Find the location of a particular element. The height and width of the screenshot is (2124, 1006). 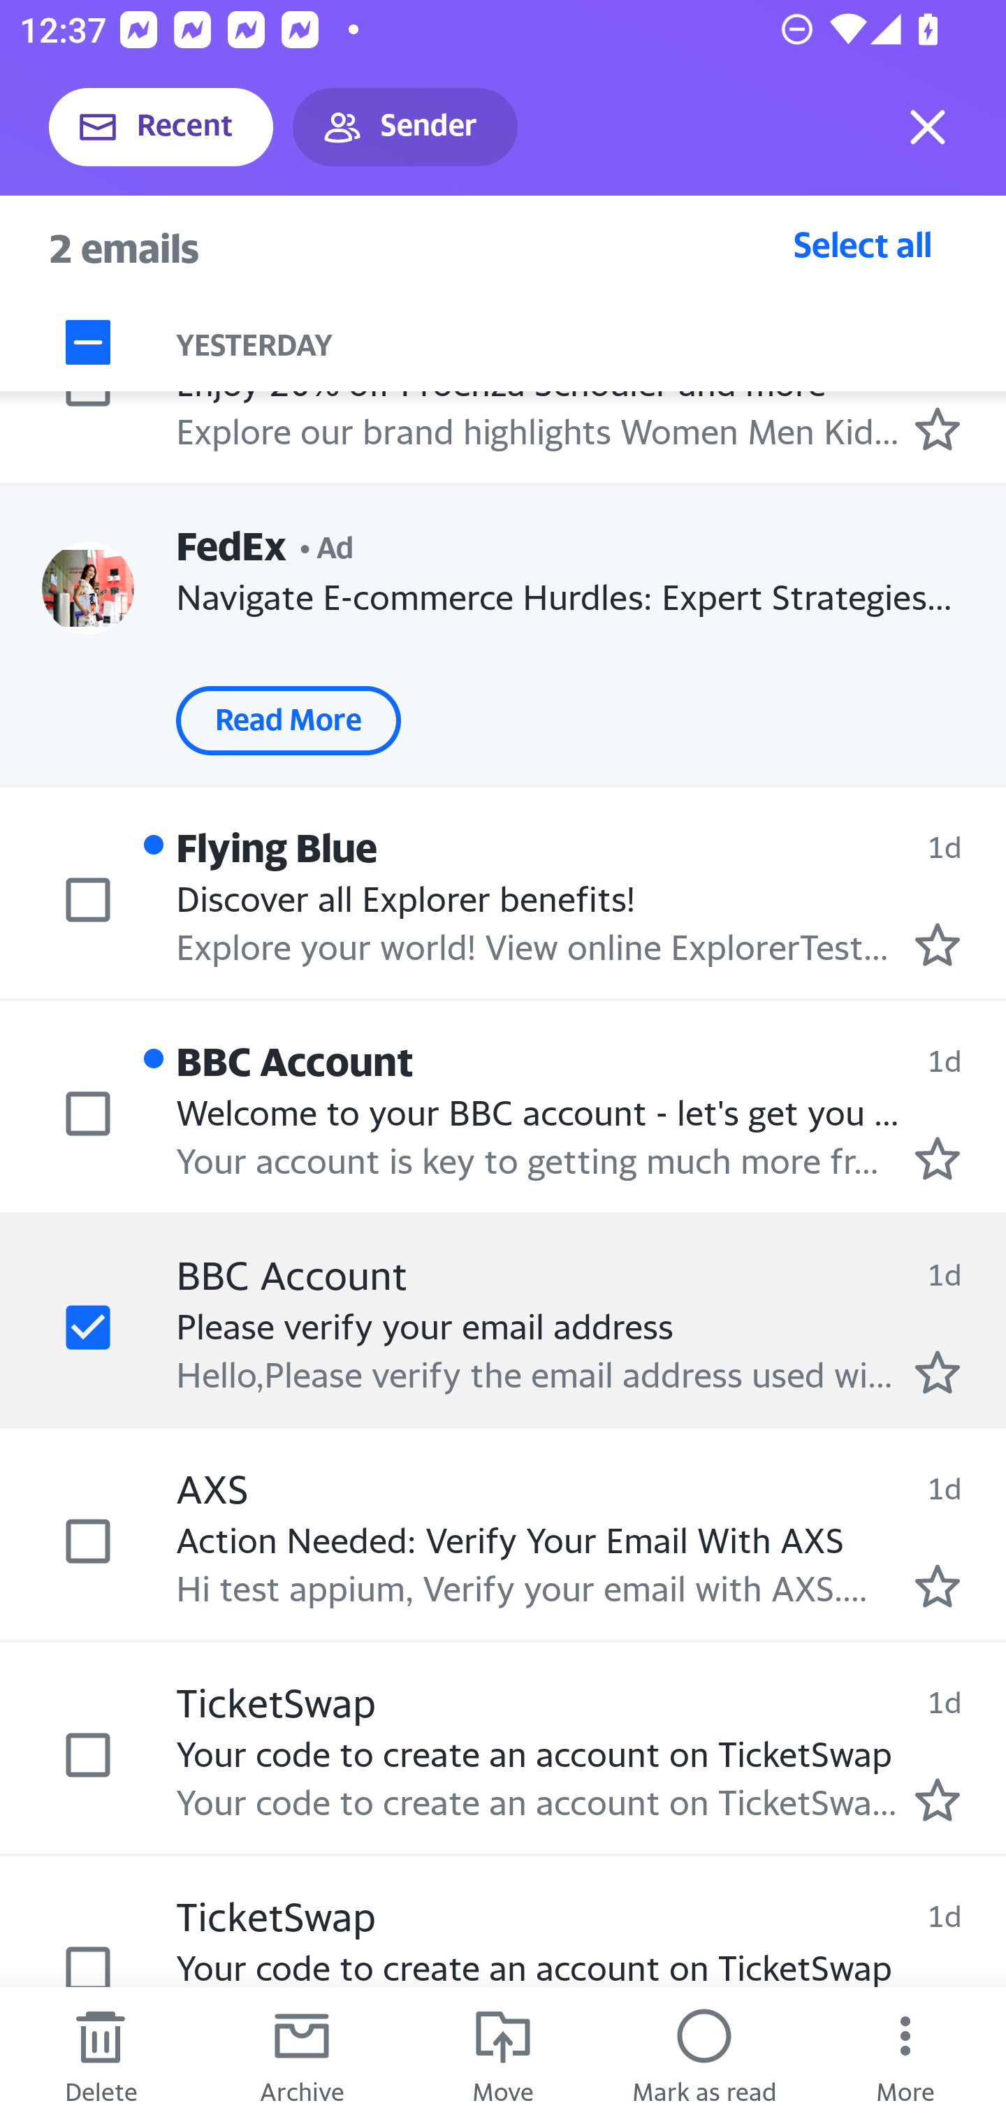

Archive is located at coordinates (302, 2056).